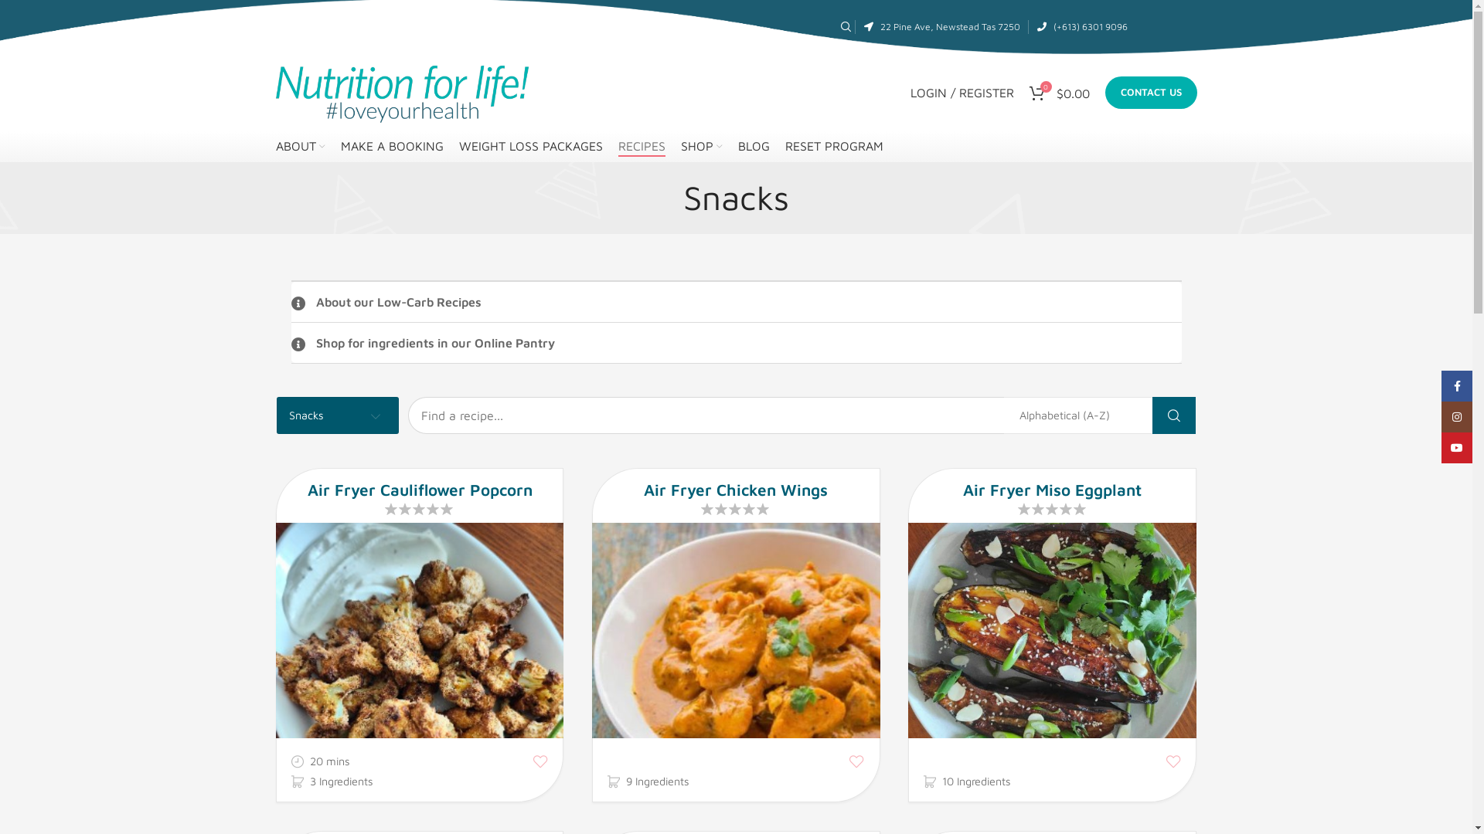 The height and width of the screenshot is (834, 1484). I want to click on RESET PROGRAM, so click(835, 147).